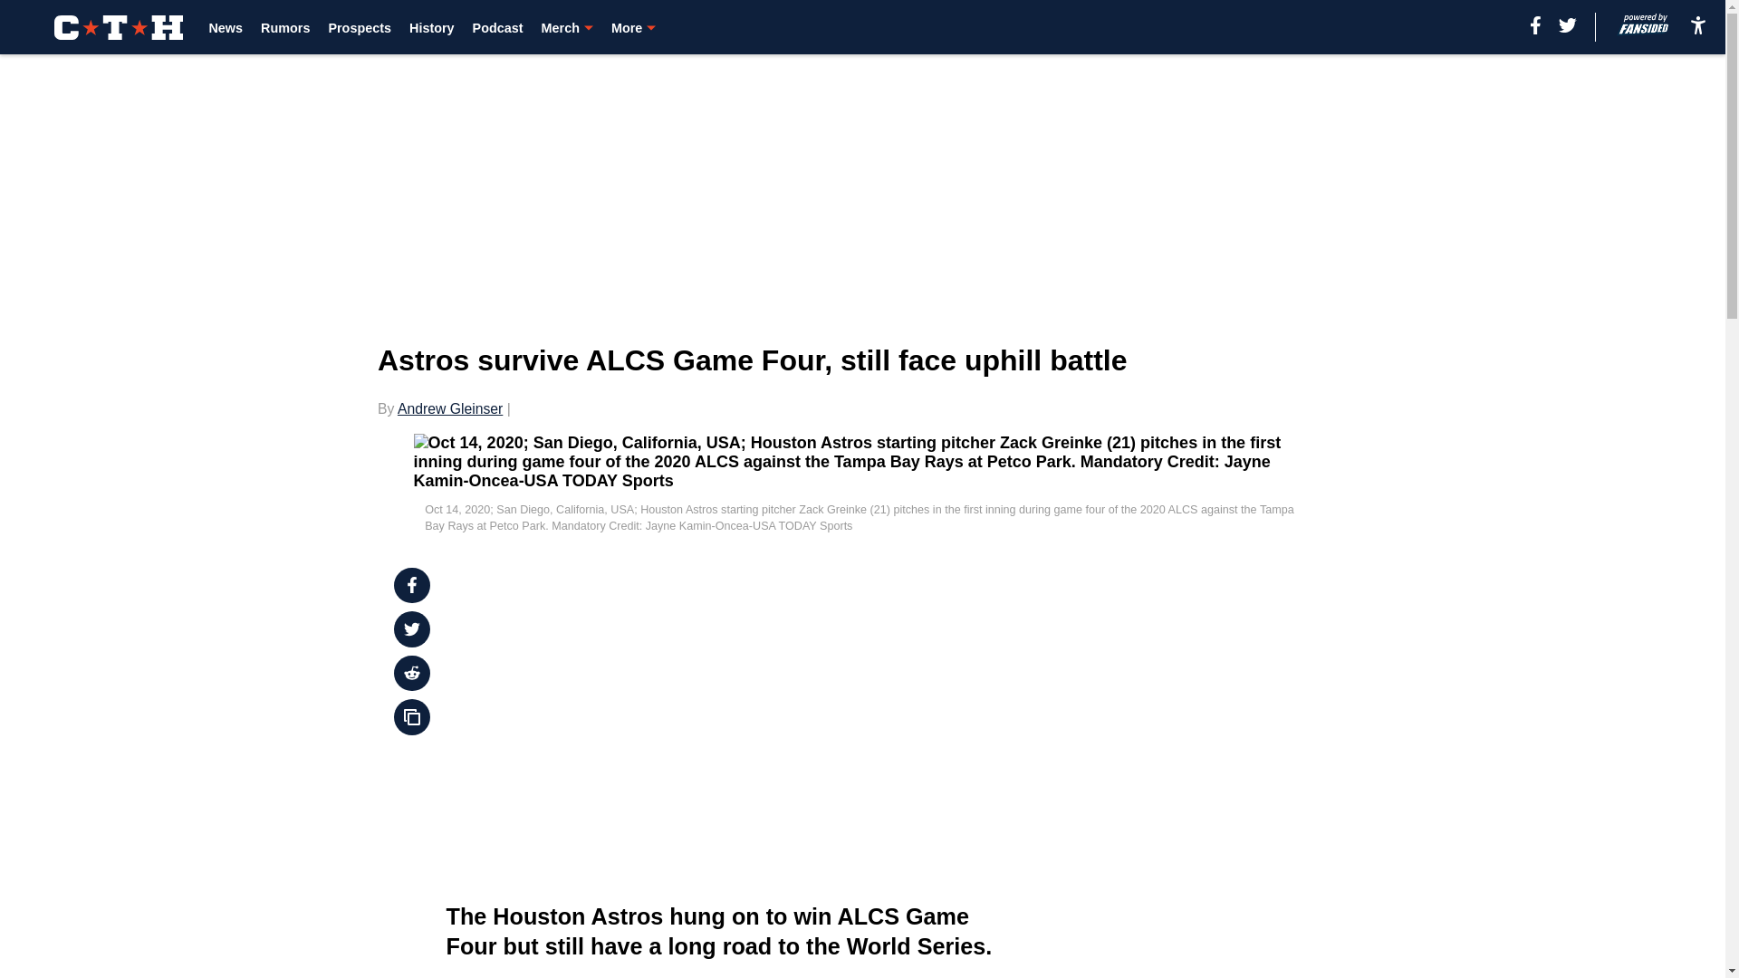 Image resolution: width=1739 pixels, height=978 pixels. I want to click on Prospects, so click(360, 27).